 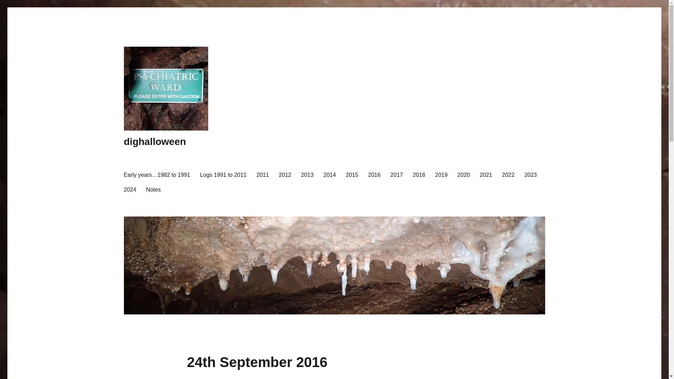 I want to click on 2023, so click(x=531, y=175).